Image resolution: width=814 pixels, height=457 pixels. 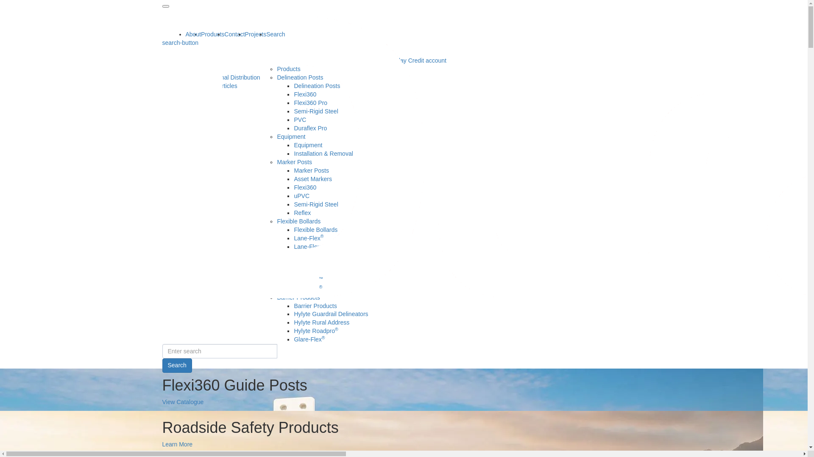 I want to click on Products, so click(x=271, y=61).